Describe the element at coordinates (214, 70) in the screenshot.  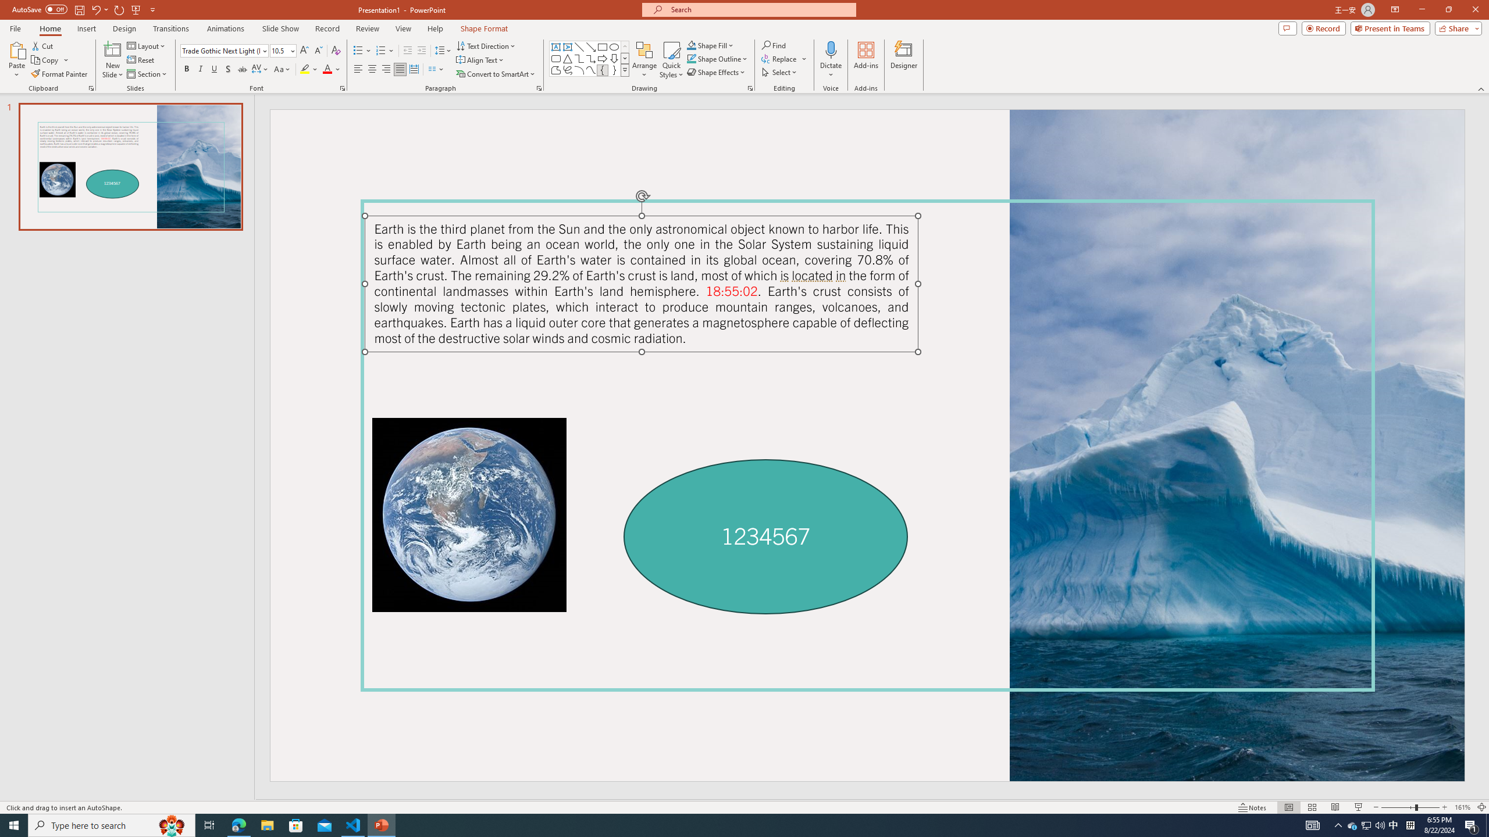
I see `Underline` at that location.